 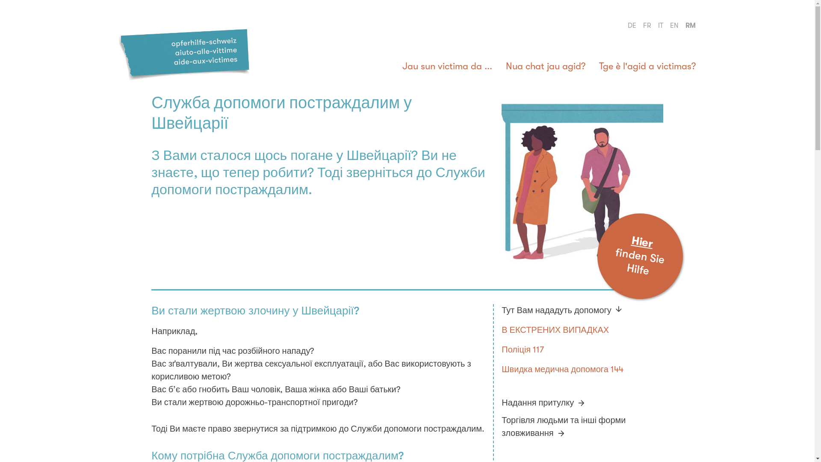 What do you see at coordinates (447, 67) in the screenshot?
I see `Jau sun victima da ...` at bounding box center [447, 67].